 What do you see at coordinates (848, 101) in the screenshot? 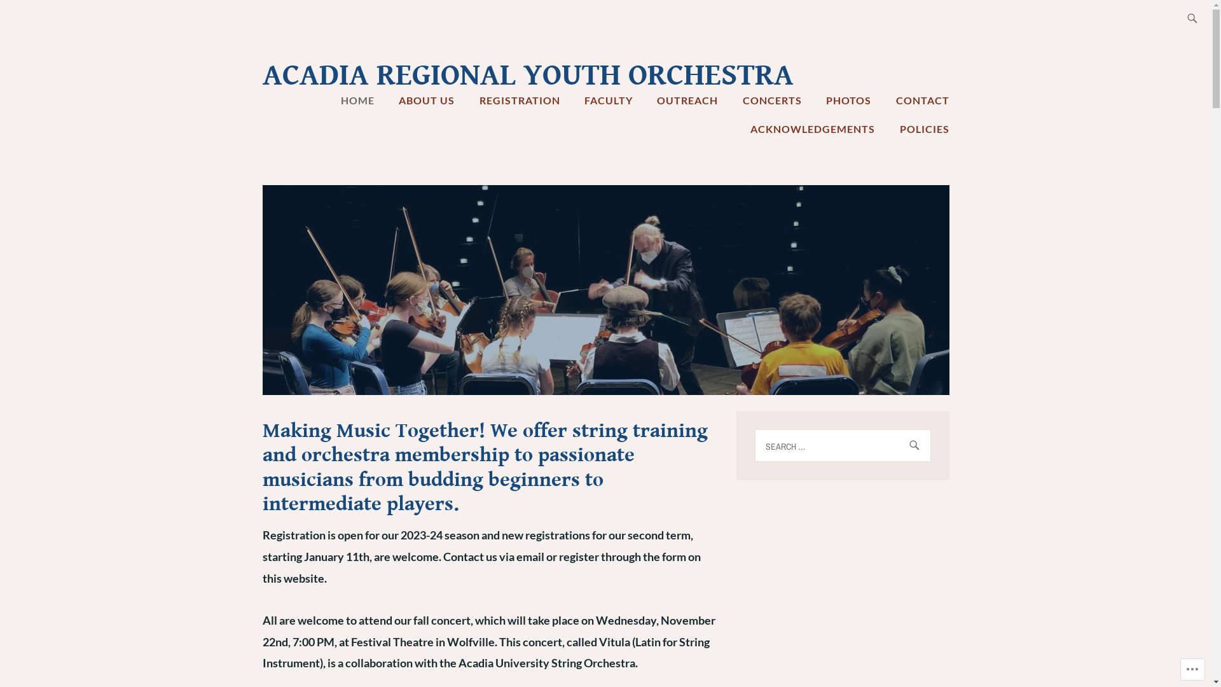
I see `PHOTOS` at bounding box center [848, 101].